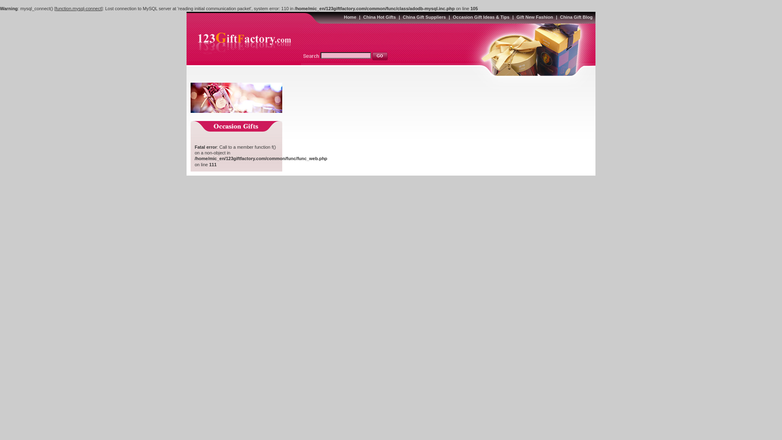  Describe the element at coordinates (79, 9) in the screenshot. I see `function.mysql-connect` at that location.